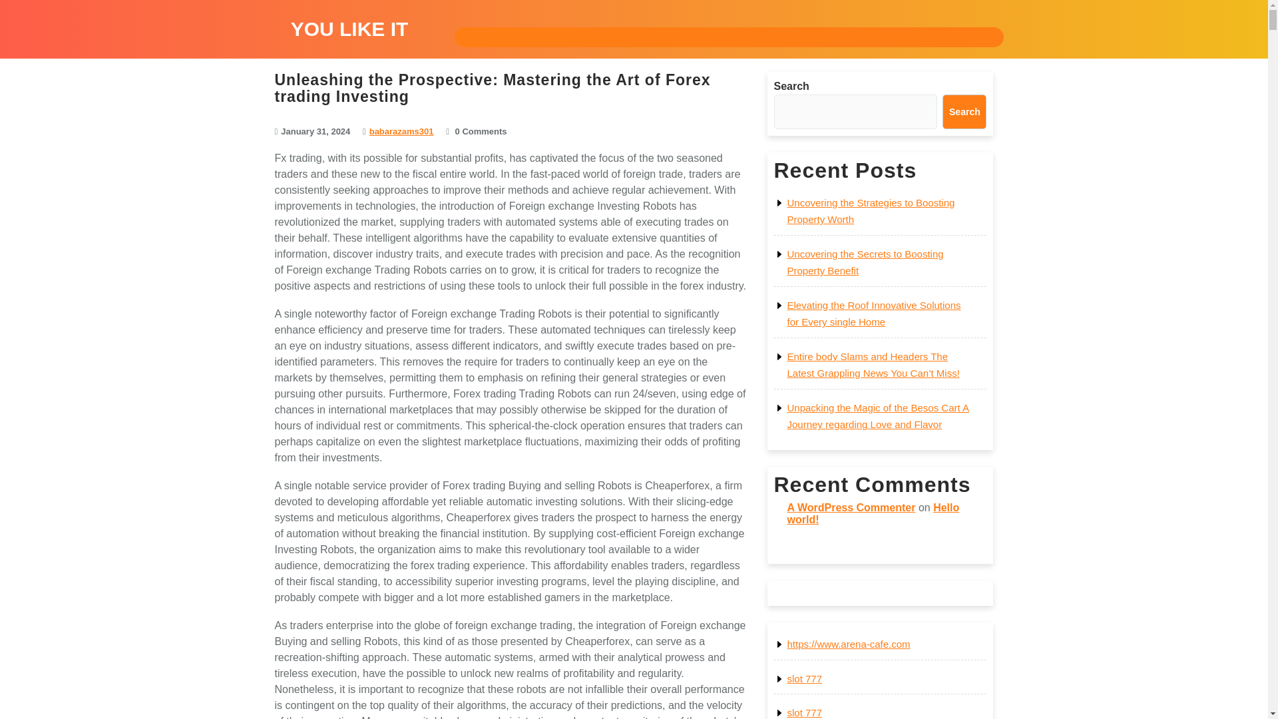 This screenshot has width=1278, height=719. What do you see at coordinates (804, 678) in the screenshot?
I see `slot 777` at bounding box center [804, 678].